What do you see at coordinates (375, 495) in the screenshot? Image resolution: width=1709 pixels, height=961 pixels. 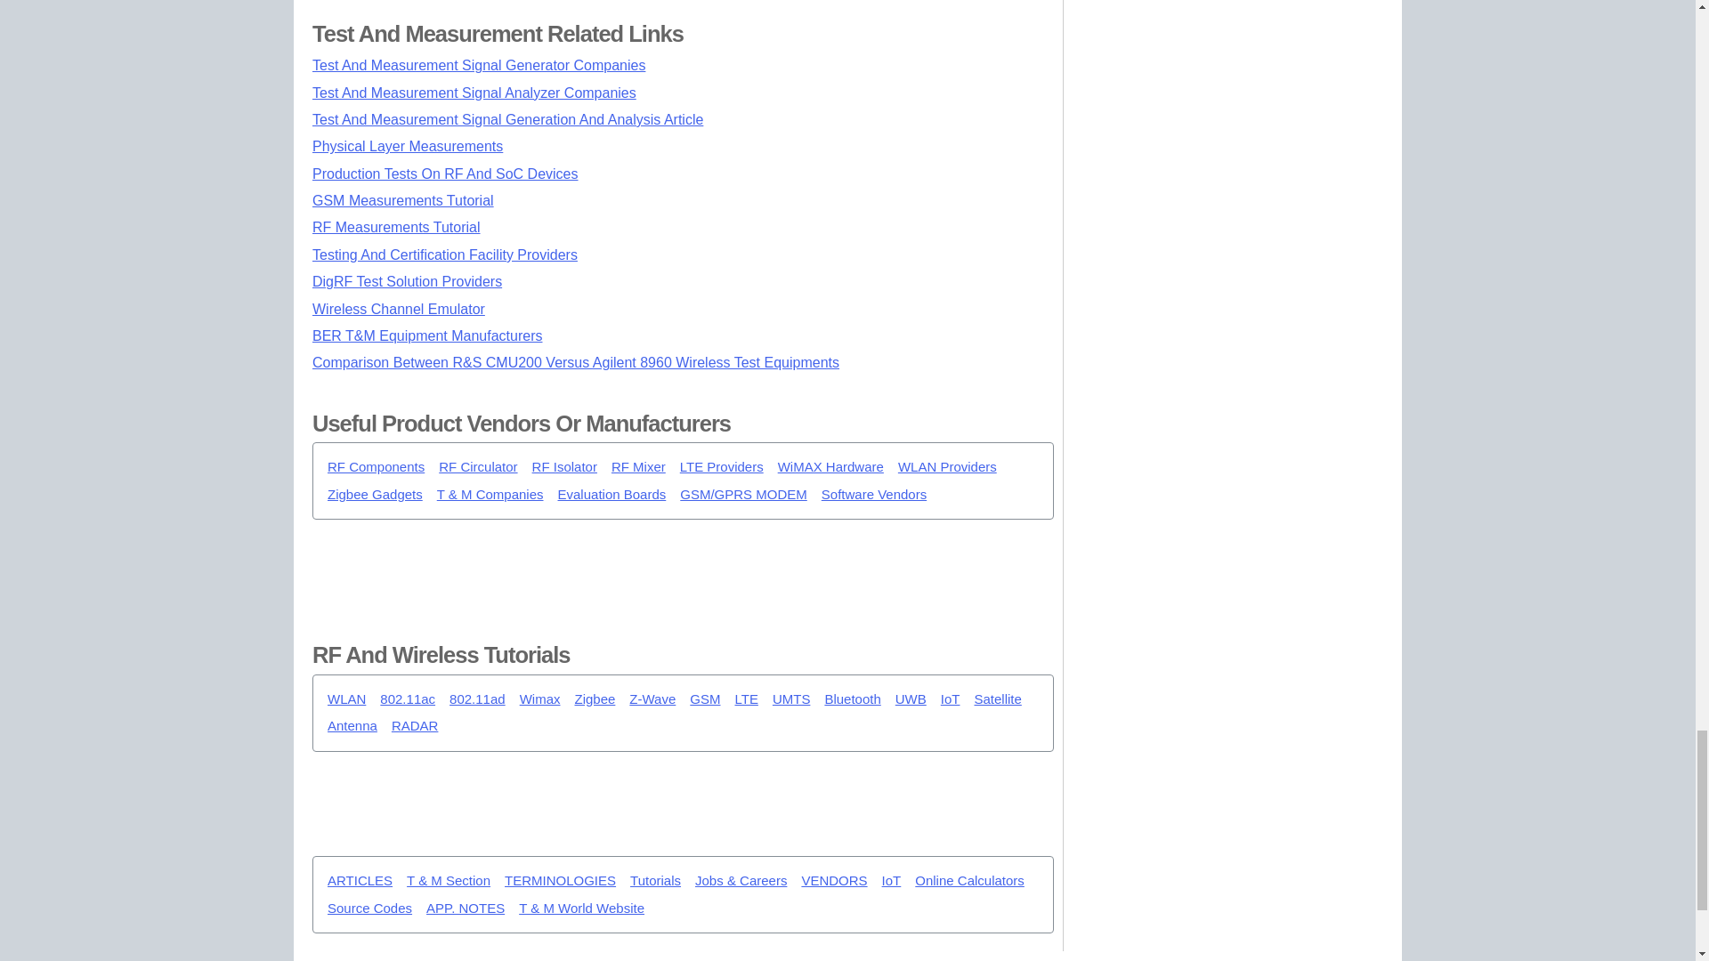 I see `Zigbee Gadgets` at bounding box center [375, 495].